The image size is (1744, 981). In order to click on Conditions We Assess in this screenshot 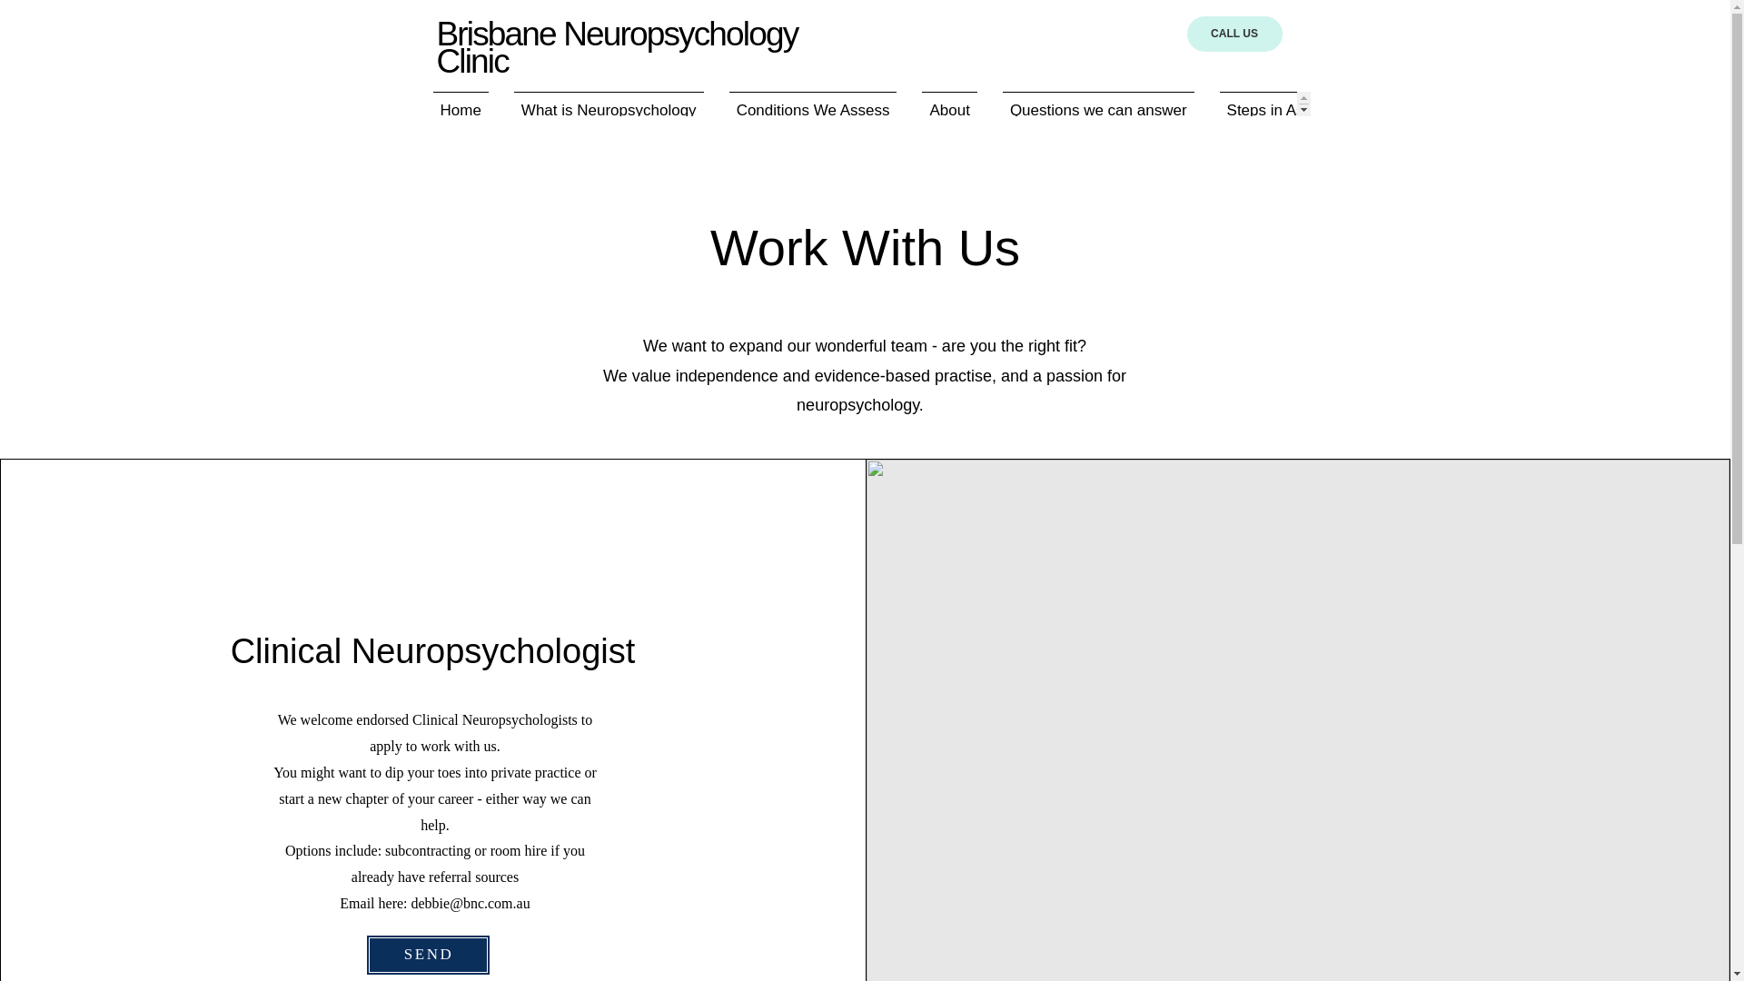, I will do `click(814, 104)`.